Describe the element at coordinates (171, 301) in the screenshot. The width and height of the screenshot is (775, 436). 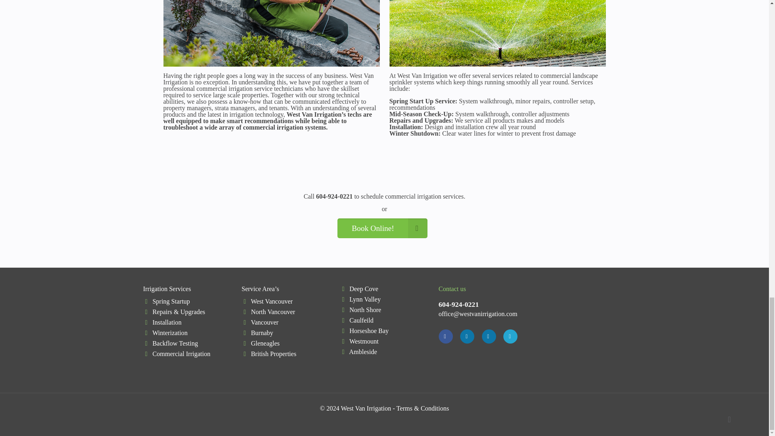
I see `Spring Startup` at that location.